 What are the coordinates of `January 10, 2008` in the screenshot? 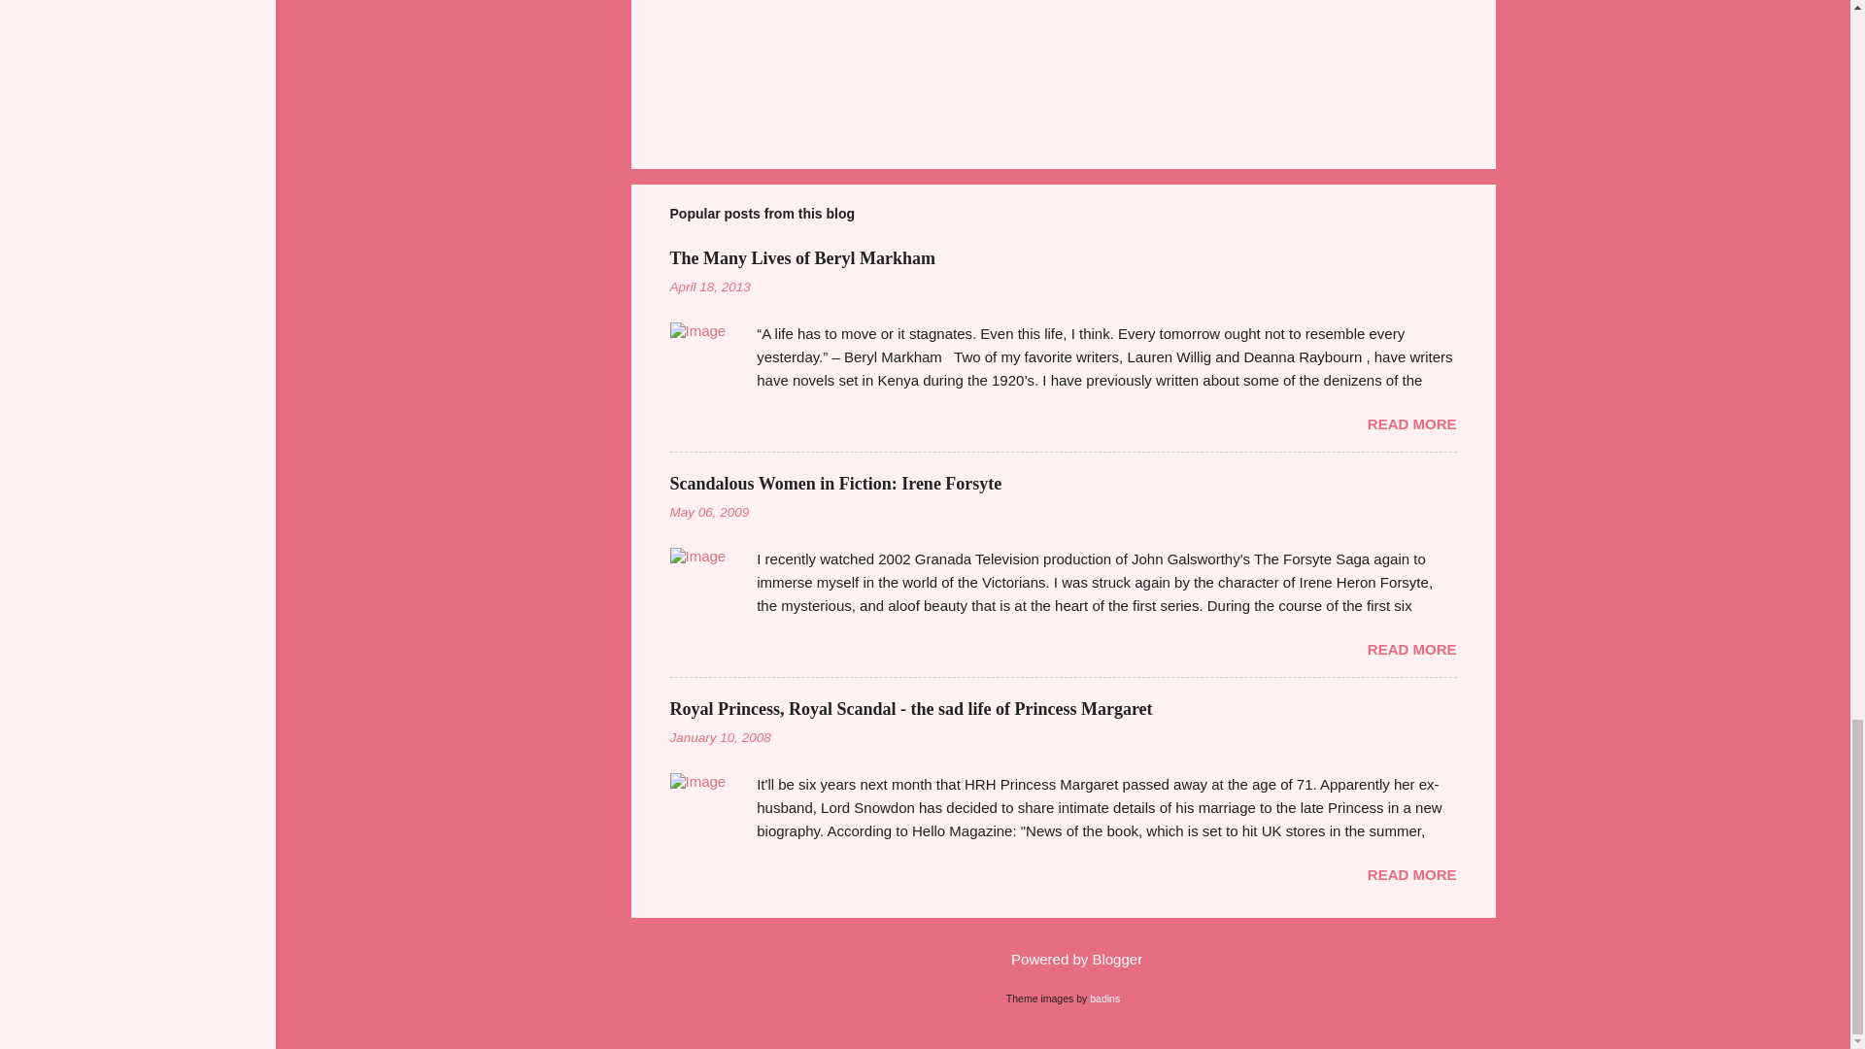 It's located at (721, 736).